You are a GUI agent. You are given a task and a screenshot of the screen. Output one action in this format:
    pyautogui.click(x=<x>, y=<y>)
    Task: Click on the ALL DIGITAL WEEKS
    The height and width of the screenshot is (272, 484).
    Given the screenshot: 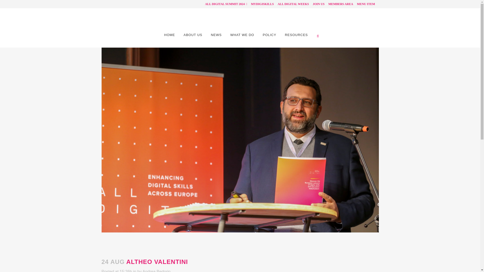 What is the action you would take?
    pyautogui.click(x=291, y=4)
    